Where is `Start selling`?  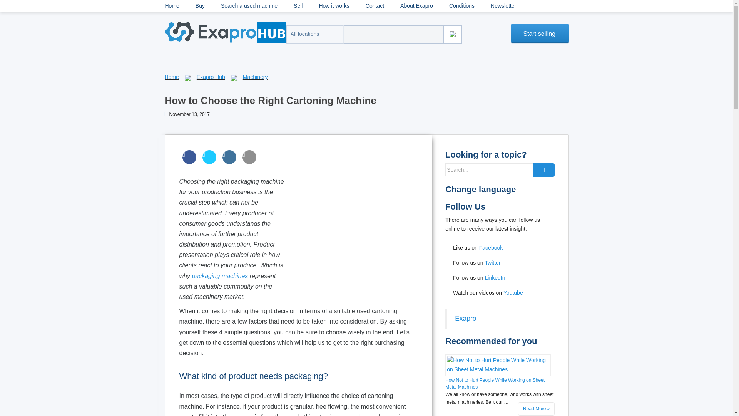
Start selling is located at coordinates (540, 33).